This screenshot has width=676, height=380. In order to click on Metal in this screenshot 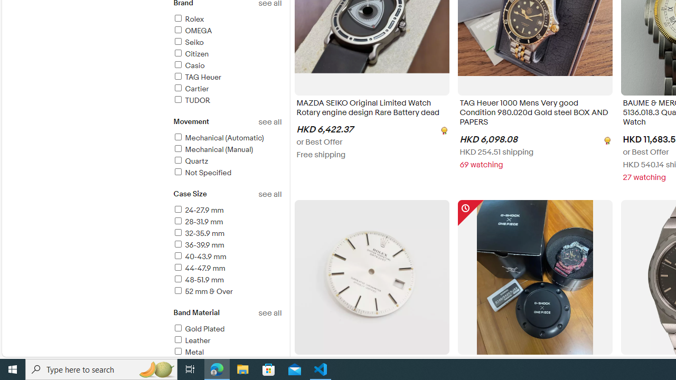, I will do `click(188, 352)`.